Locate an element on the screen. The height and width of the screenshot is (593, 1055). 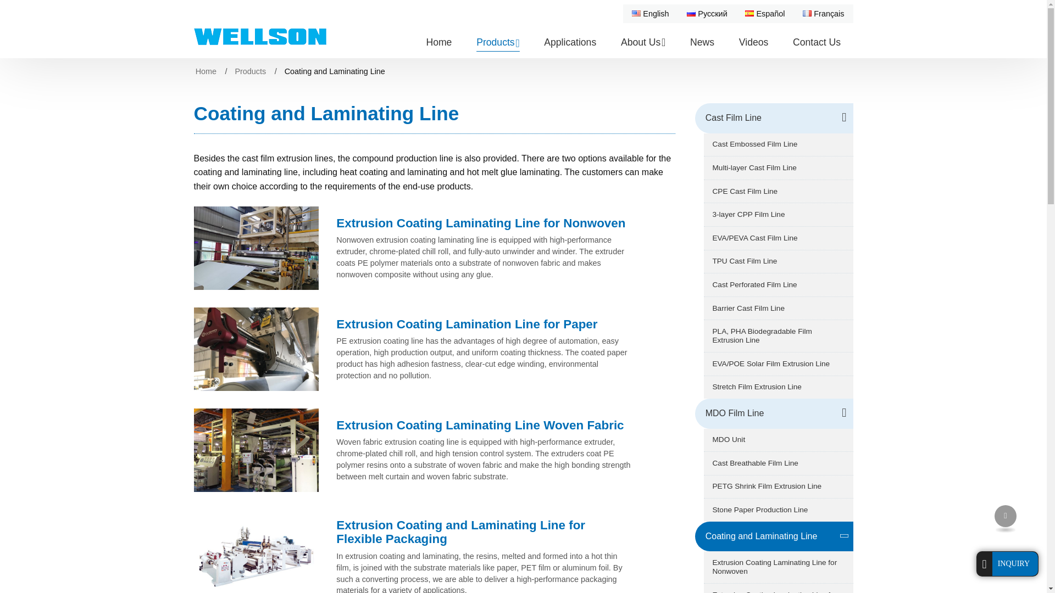
English is located at coordinates (651, 13).